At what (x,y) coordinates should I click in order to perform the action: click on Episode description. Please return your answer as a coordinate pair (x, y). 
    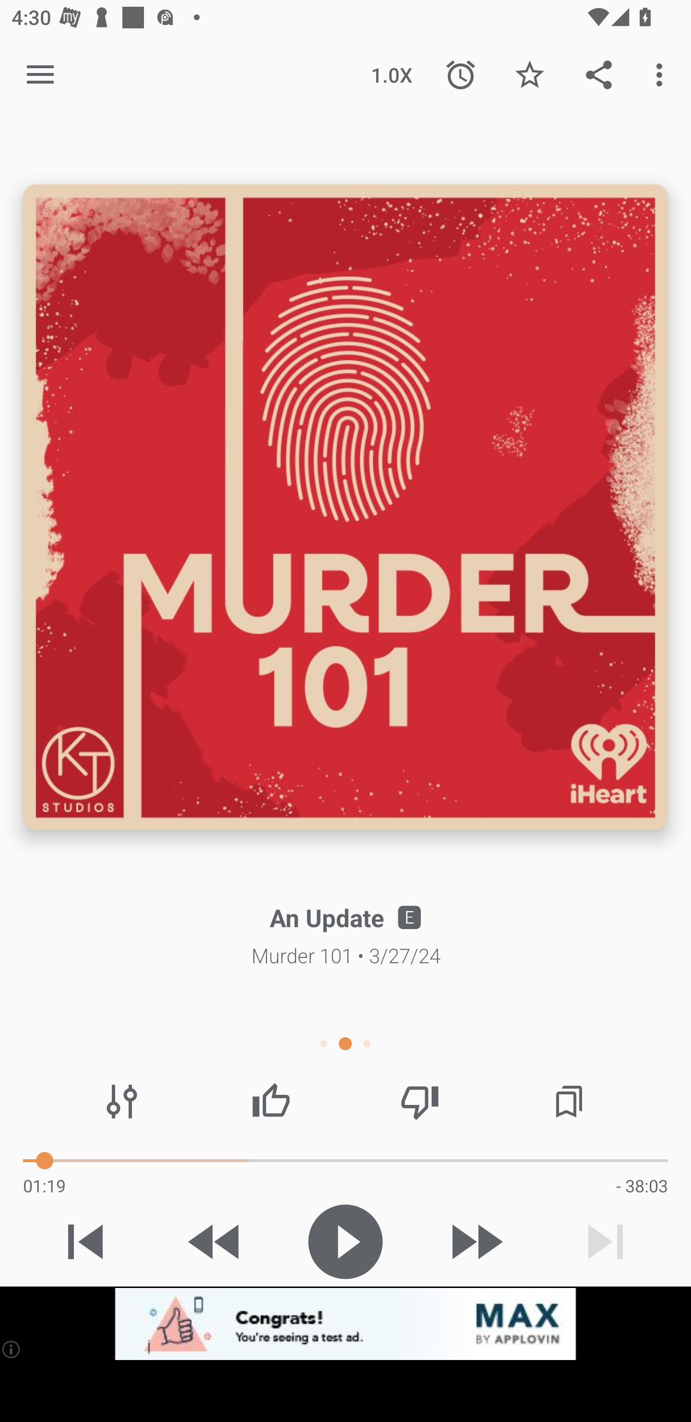
    Looking at the image, I should click on (345, 507).